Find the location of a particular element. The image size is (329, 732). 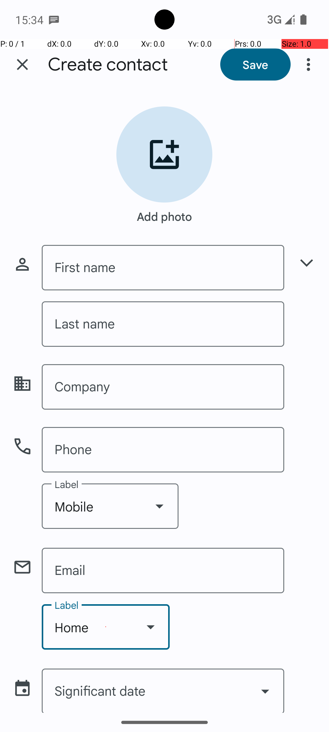

Add photo is located at coordinates (164, 213).